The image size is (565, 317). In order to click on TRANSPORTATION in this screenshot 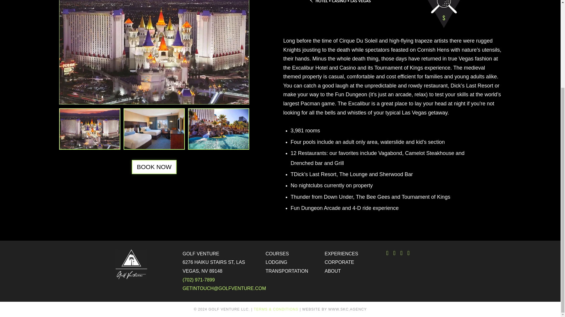, I will do `click(292, 271)`.